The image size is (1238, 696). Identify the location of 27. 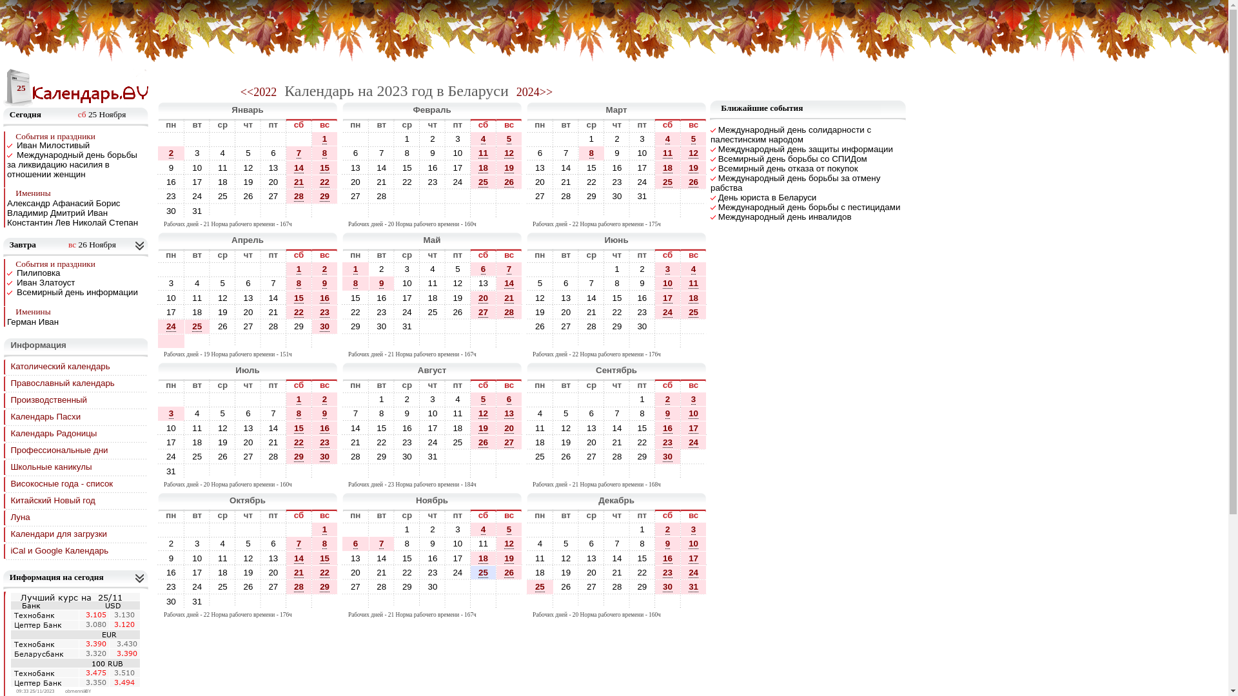
(249, 456).